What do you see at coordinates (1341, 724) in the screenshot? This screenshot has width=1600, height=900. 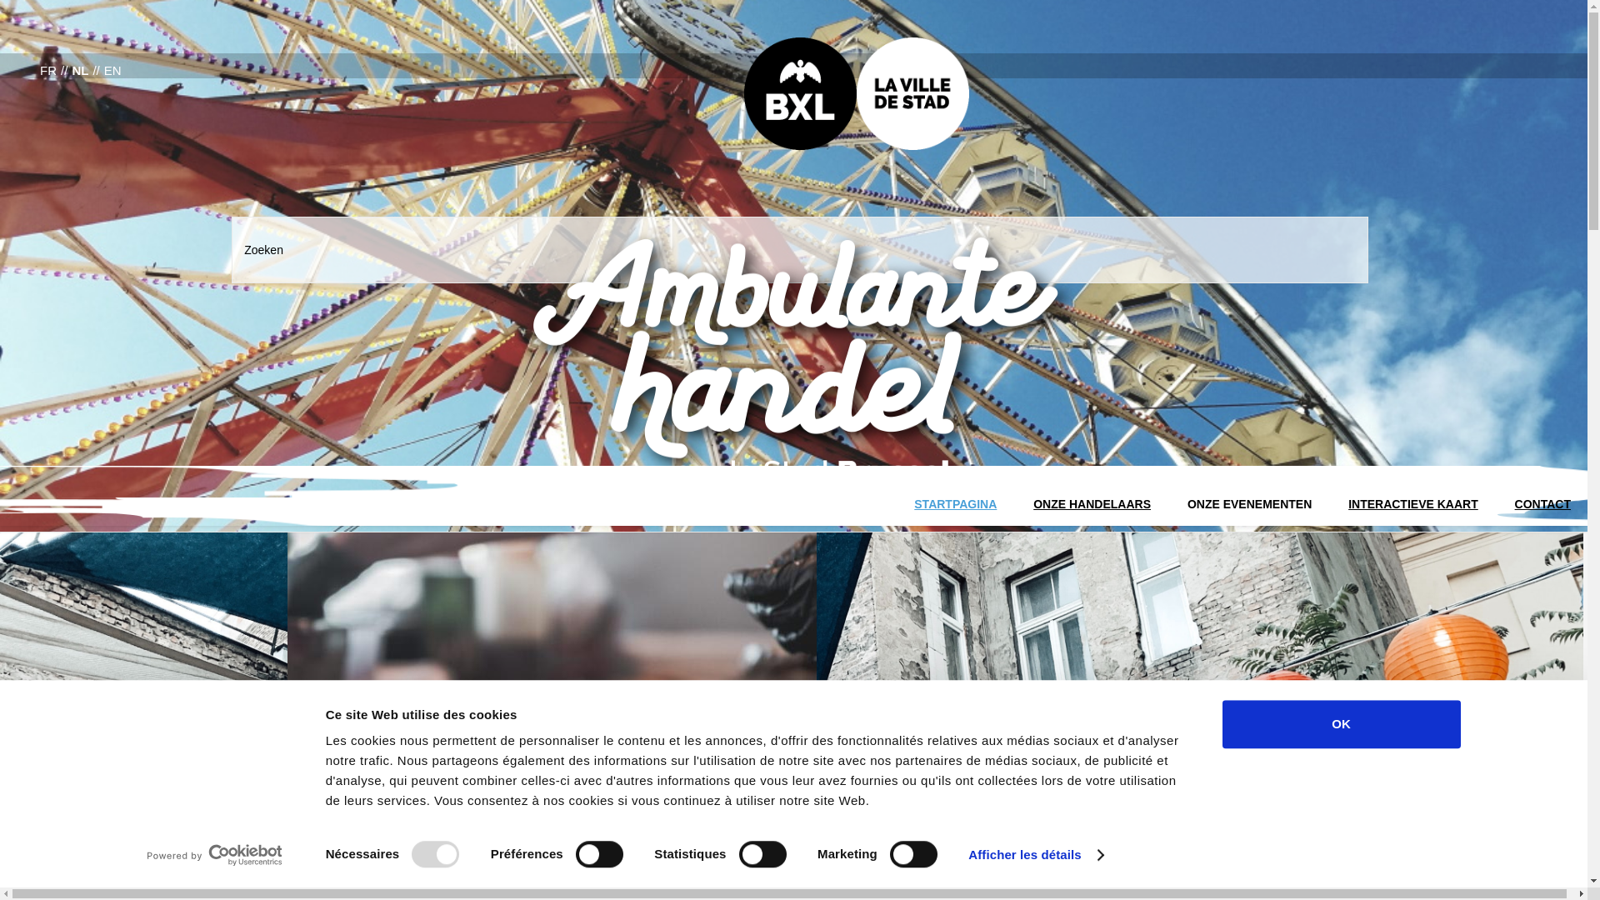 I see `OK` at bounding box center [1341, 724].